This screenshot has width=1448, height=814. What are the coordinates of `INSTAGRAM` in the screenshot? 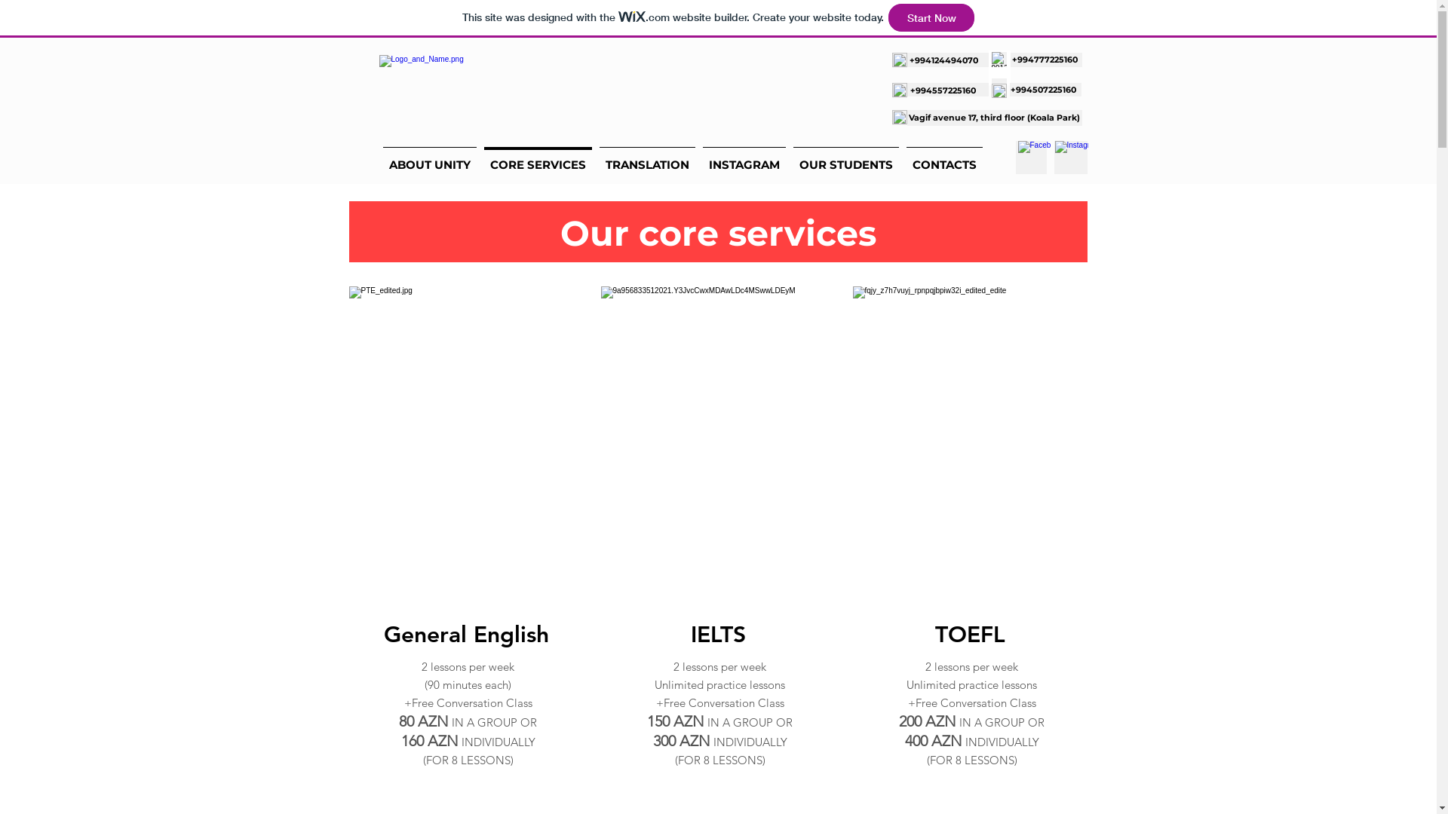 It's located at (744, 158).